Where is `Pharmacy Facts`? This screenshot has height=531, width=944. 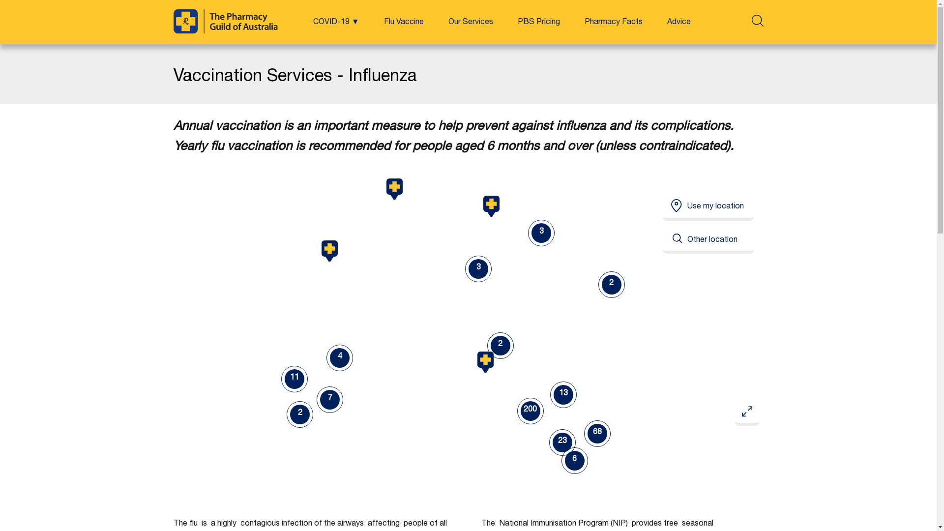
Pharmacy Facts is located at coordinates (613, 23).